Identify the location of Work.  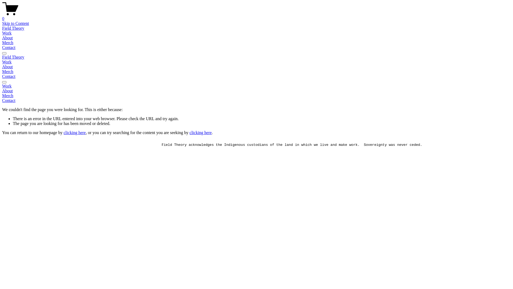
(256, 86).